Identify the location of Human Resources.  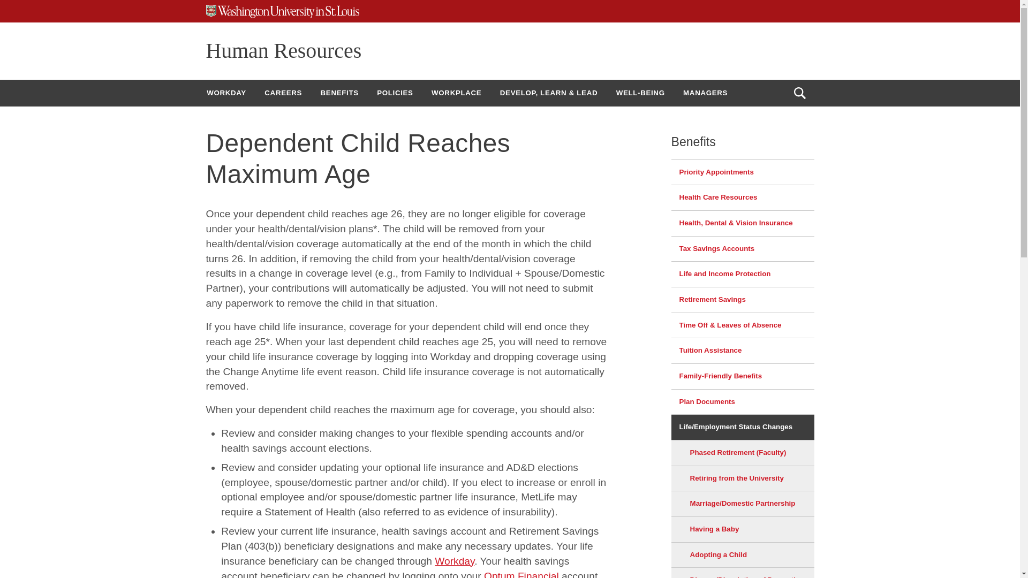
(284, 50).